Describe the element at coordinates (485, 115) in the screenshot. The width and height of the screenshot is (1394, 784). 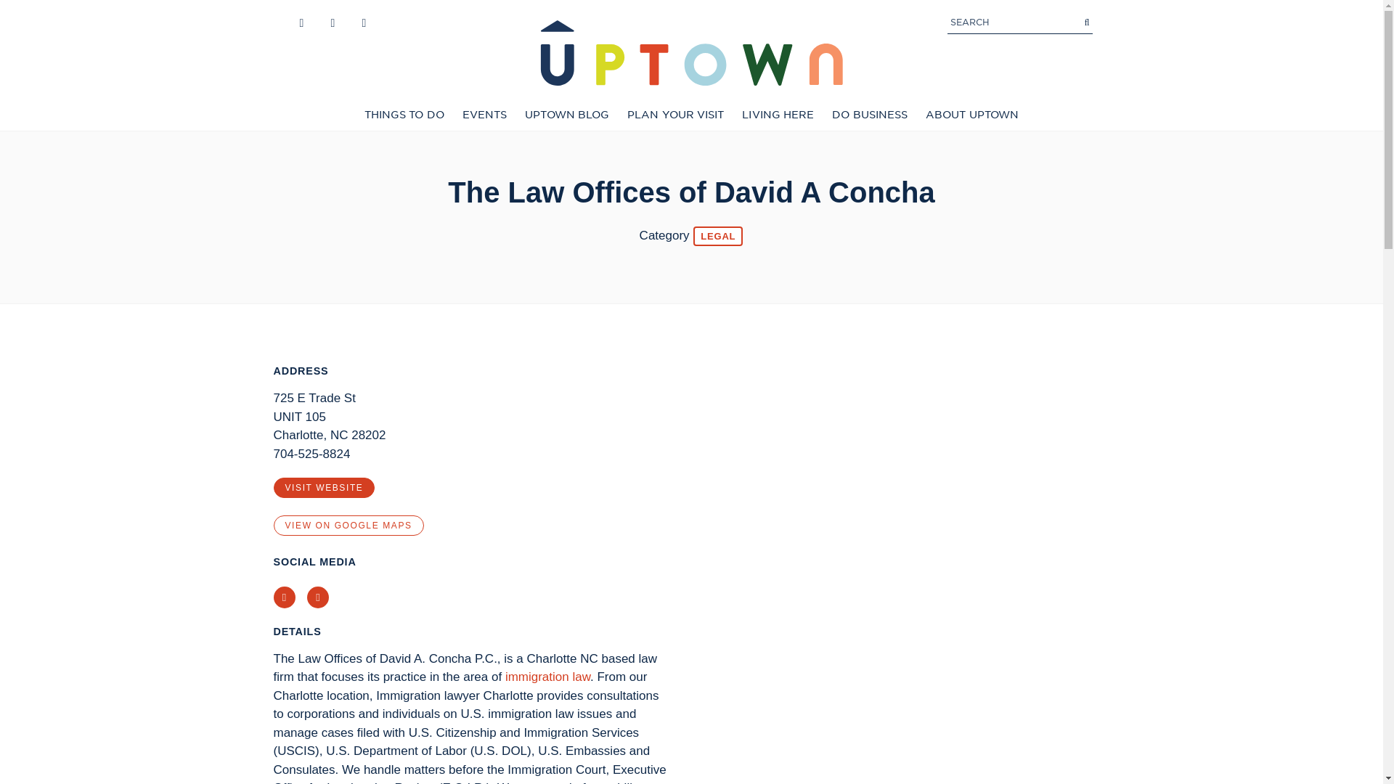
I see `EVENTS` at that location.